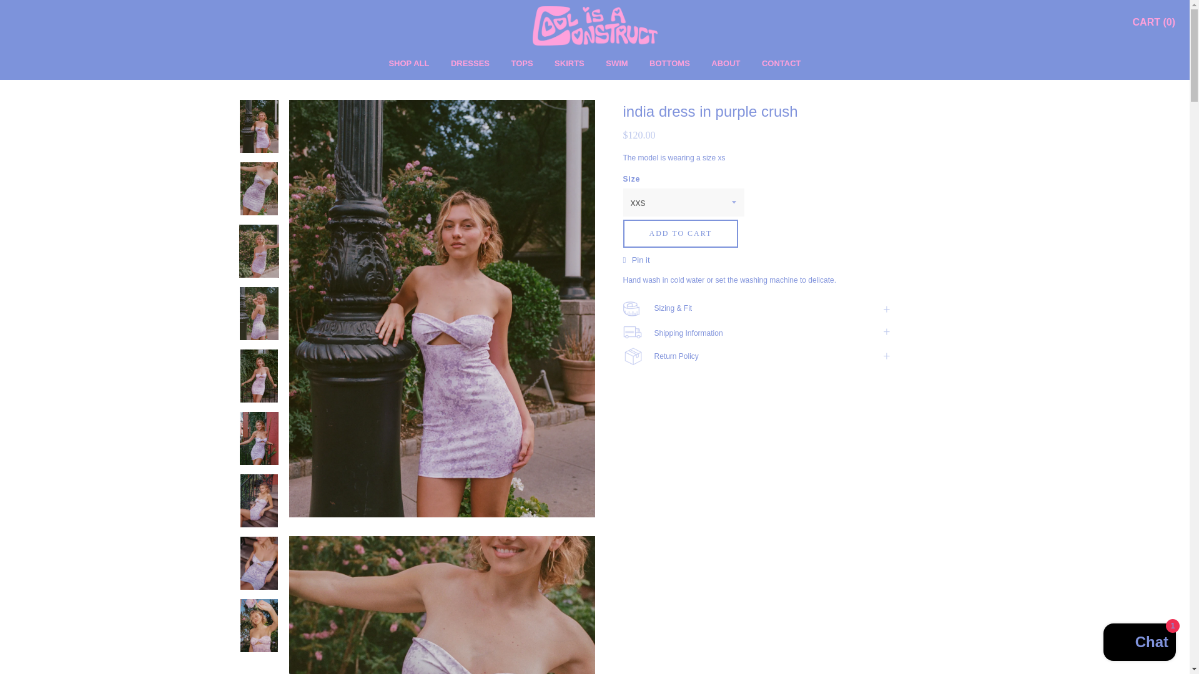 Image resolution: width=1199 pixels, height=674 pixels. Describe the element at coordinates (669, 64) in the screenshot. I see `BOTTOMS` at that location.